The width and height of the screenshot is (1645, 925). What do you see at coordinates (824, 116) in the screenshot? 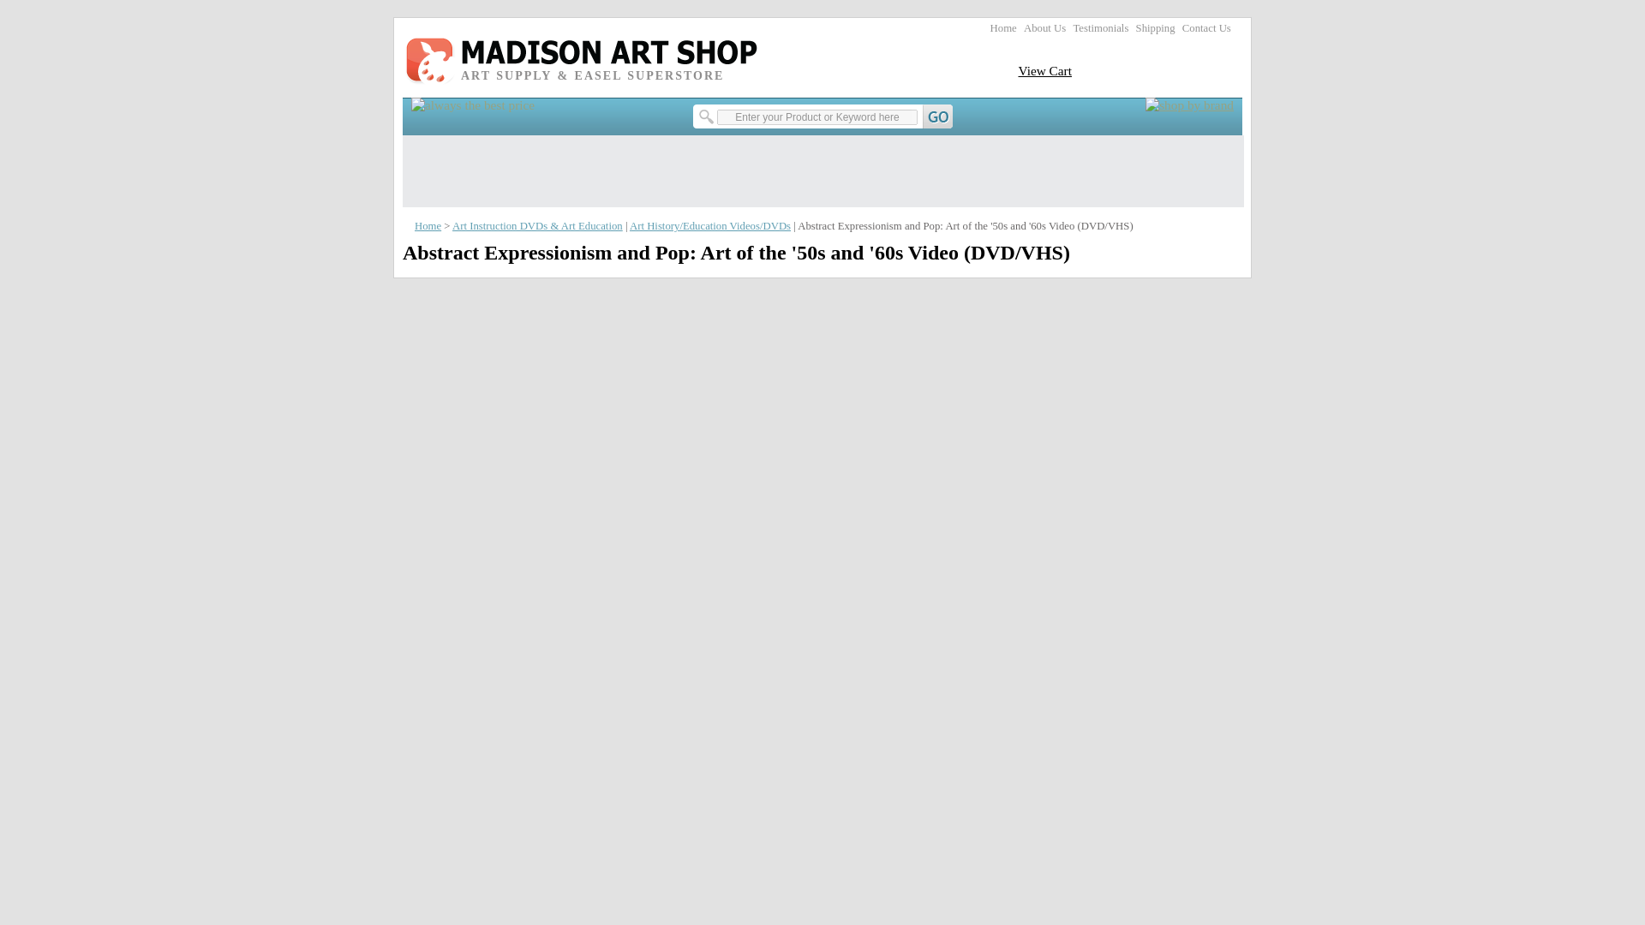
I see `Search` at bounding box center [824, 116].